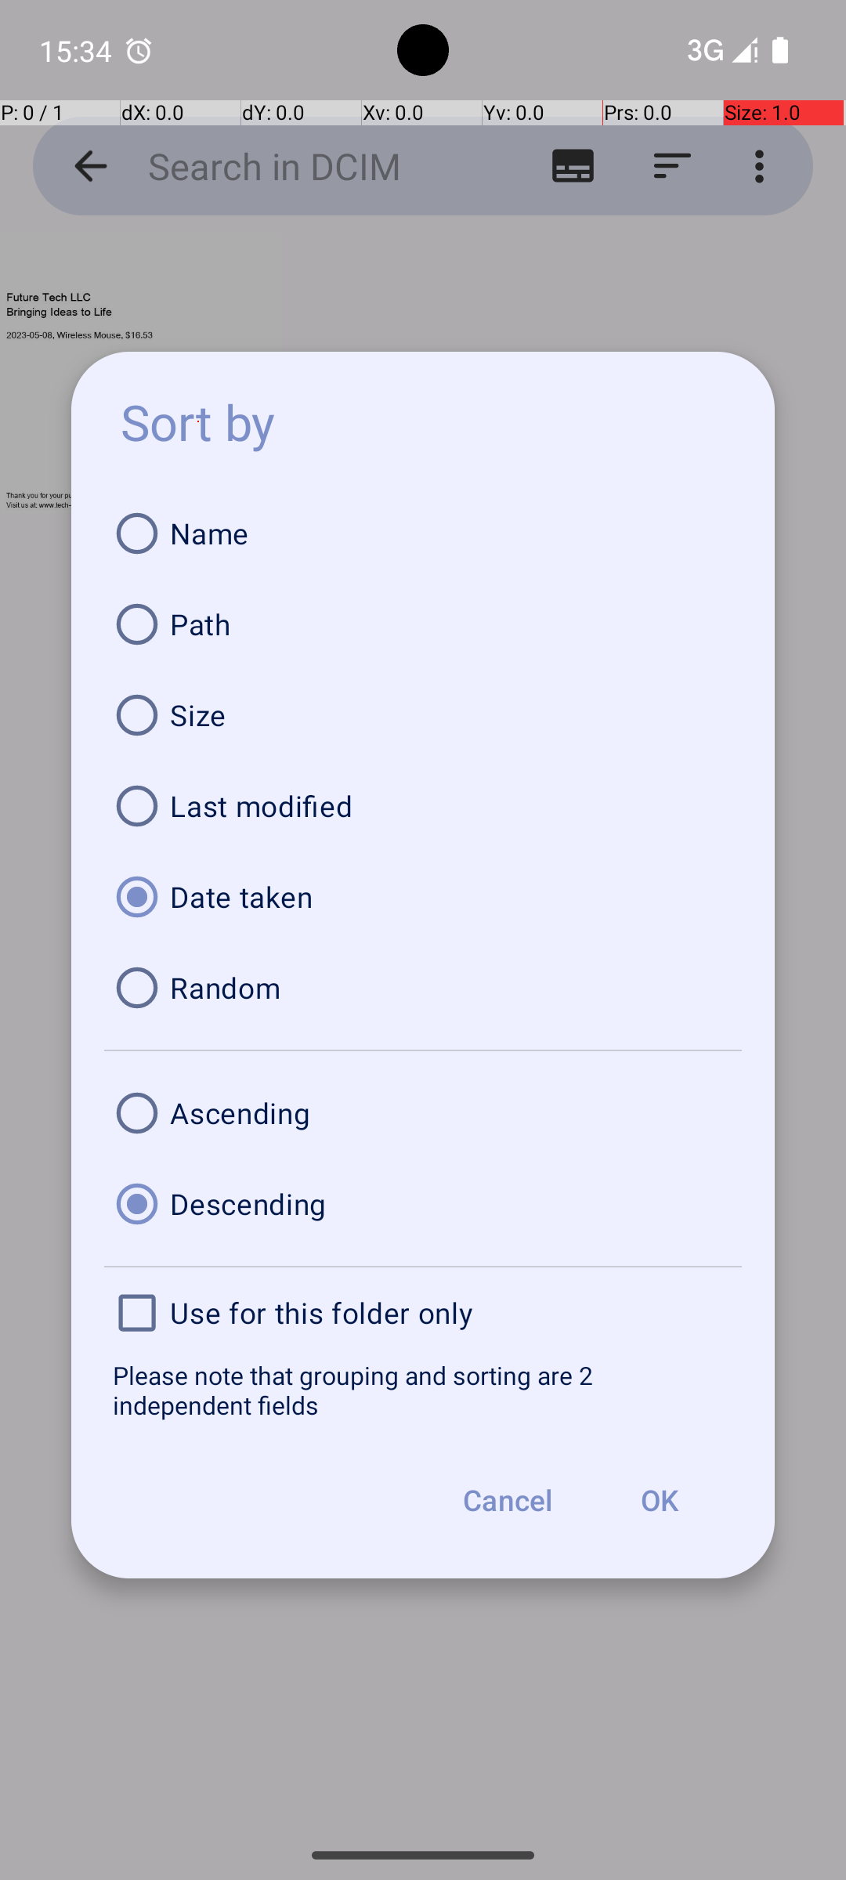 The height and width of the screenshot is (1880, 846). Describe the element at coordinates (423, 1313) in the screenshot. I see `Use for this folder only` at that location.